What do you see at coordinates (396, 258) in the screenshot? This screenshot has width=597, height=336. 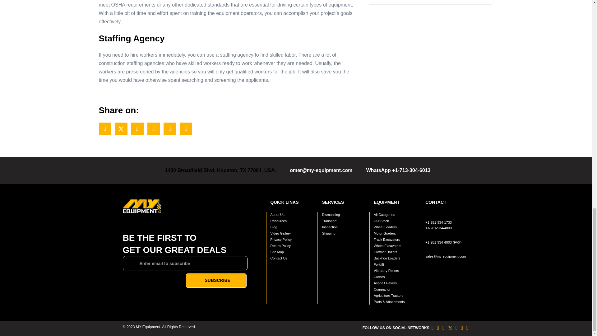 I see `Backhoe Loaders` at bounding box center [396, 258].